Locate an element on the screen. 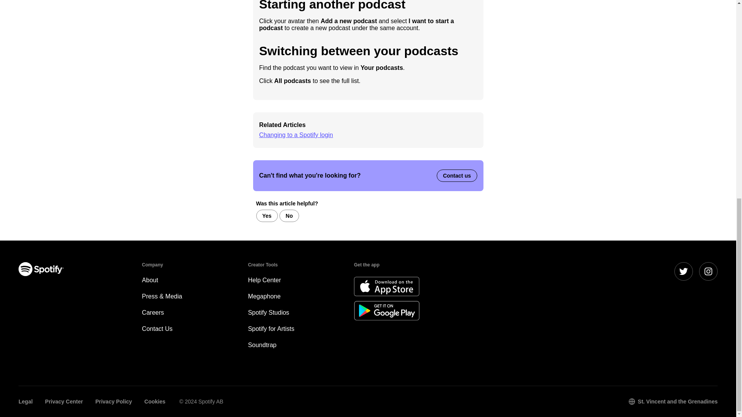 The image size is (742, 417). About is located at coordinates (150, 280).